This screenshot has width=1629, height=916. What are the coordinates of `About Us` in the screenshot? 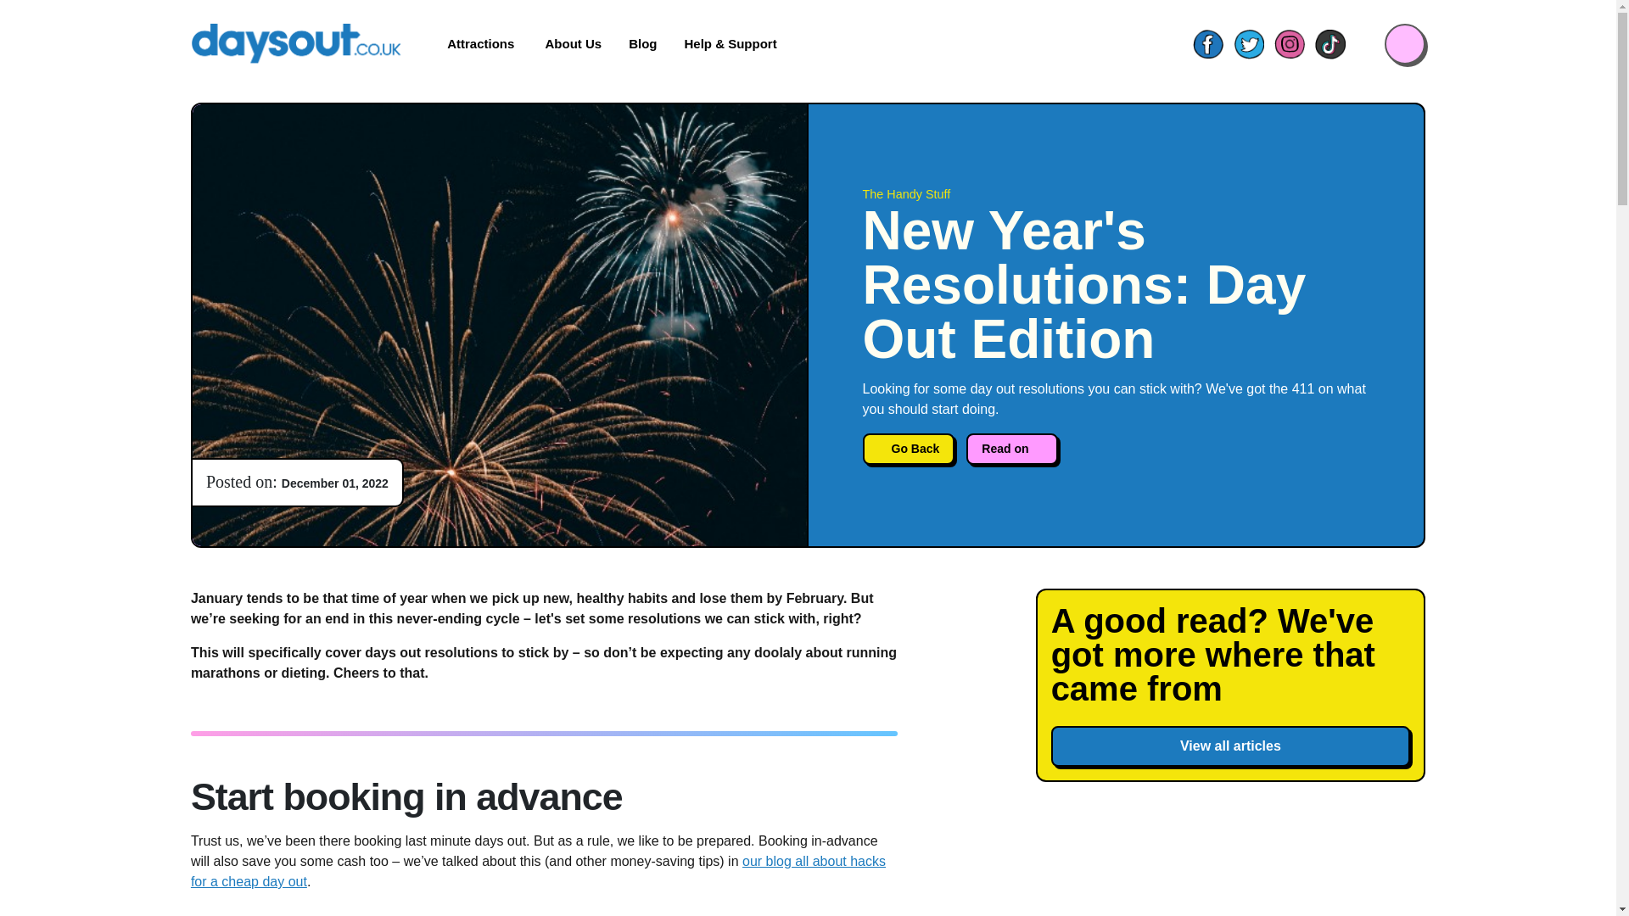 It's located at (574, 44).